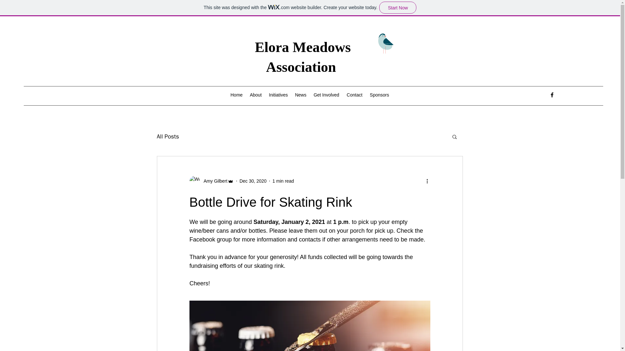 This screenshot has width=625, height=351. What do you see at coordinates (212, 181) in the screenshot?
I see `Amy Gilbert` at bounding box center [212, 181].